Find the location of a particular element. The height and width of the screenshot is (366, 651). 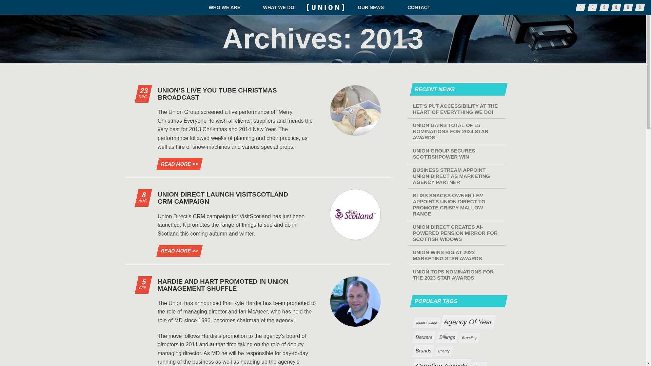

CONTACT is located at coordinates (419, 7).